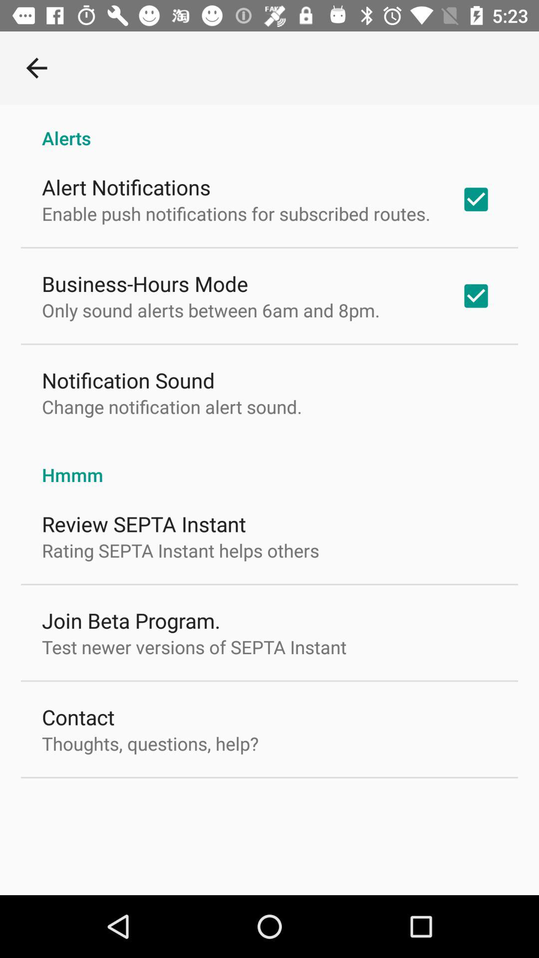 Image resolution: width=539 pixels, height=958 pixels. I want to click on press item below alert notifications icon, so click(236, 214).